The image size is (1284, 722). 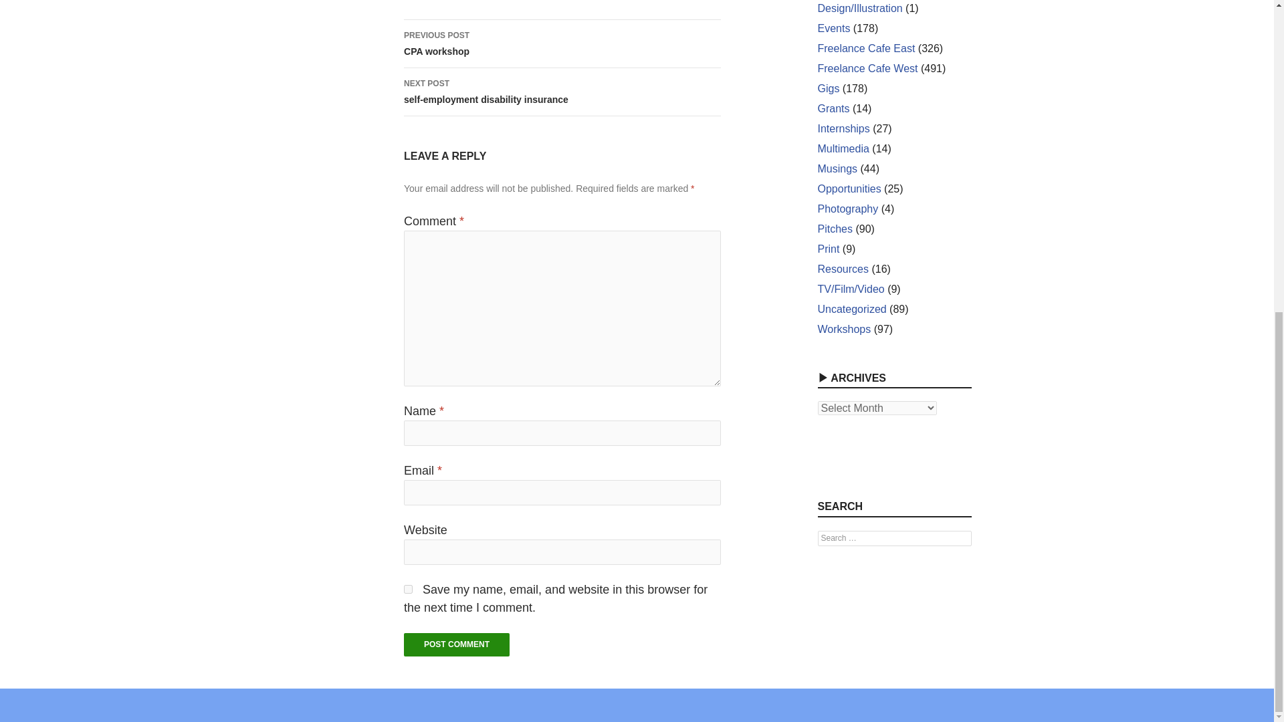 I want to click on Musings, so click(x=562, y=44).